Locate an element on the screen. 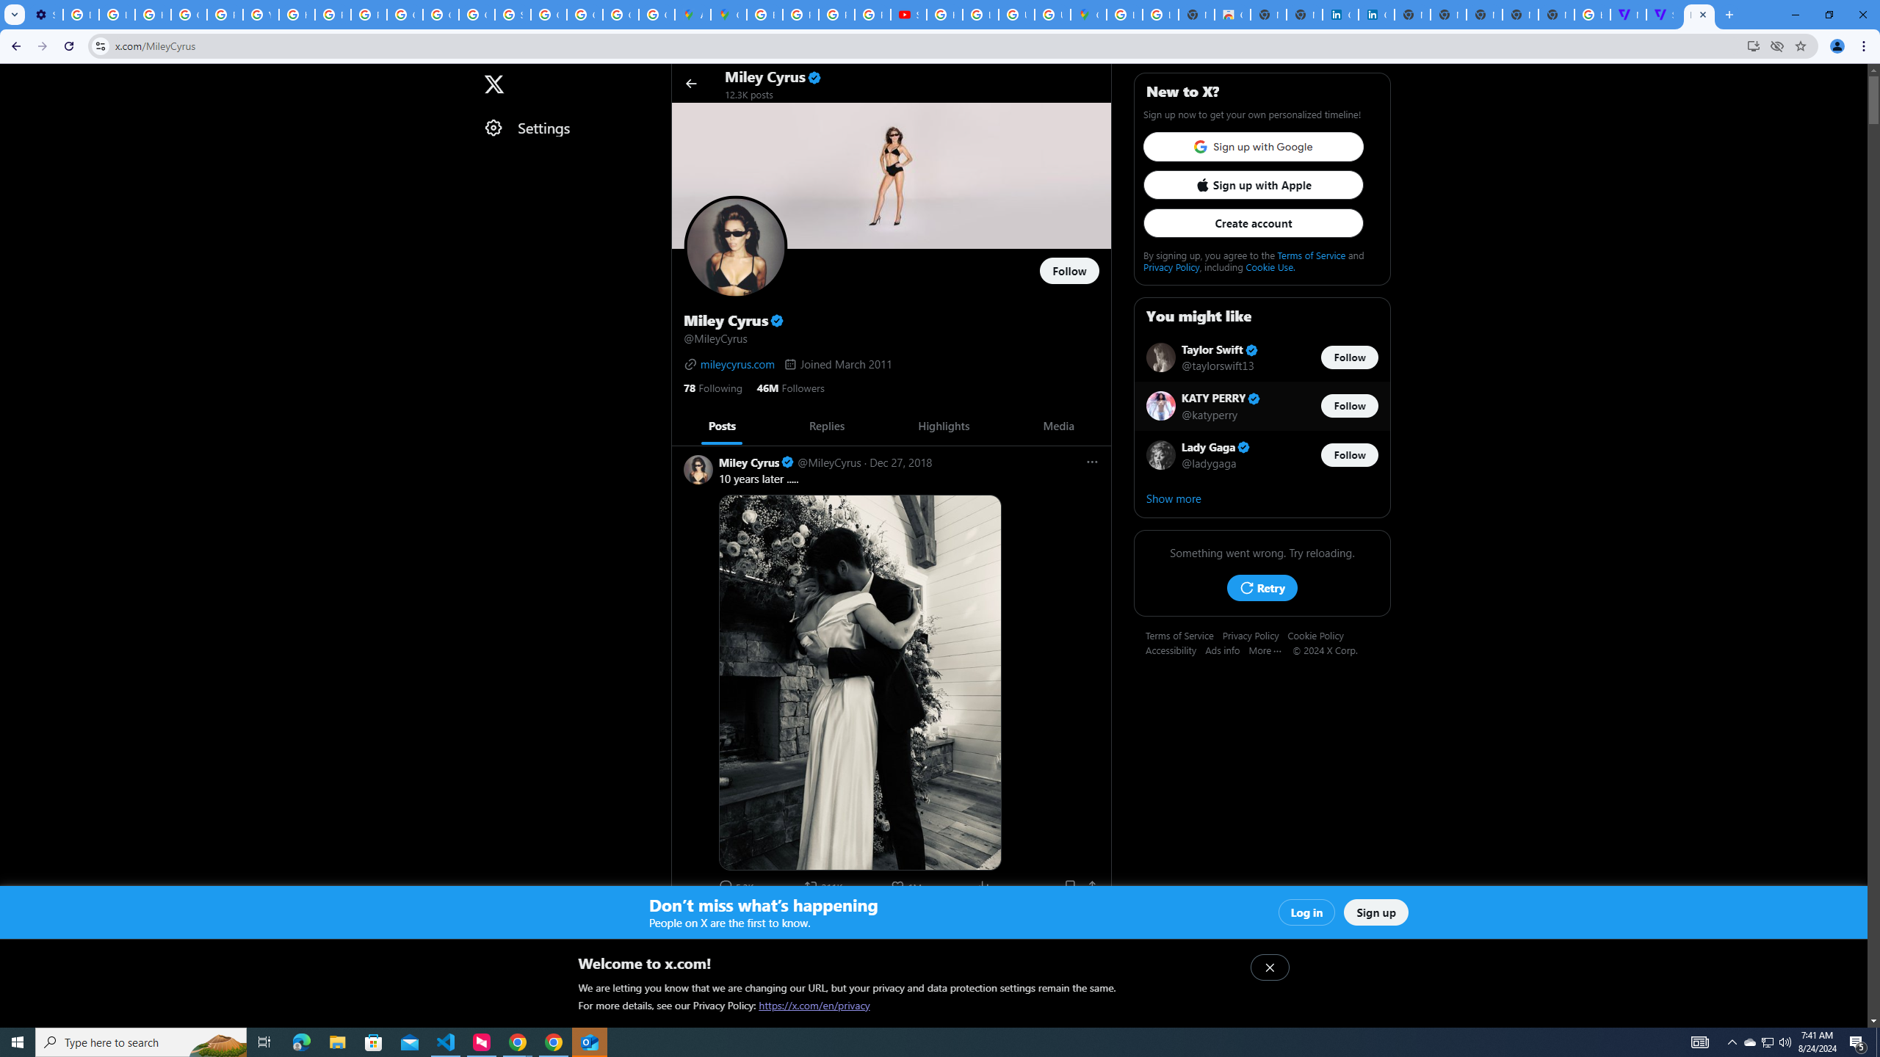  Verified account is located at coordinates (1244, 448).